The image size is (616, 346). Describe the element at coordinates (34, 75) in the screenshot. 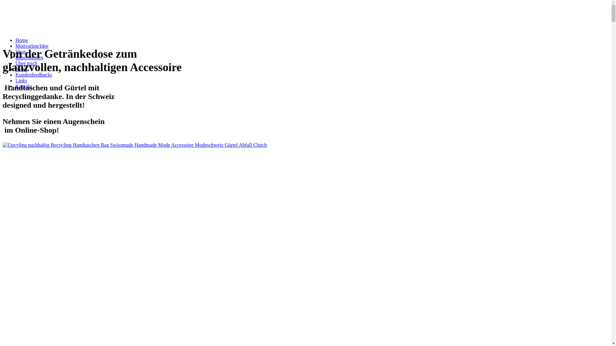

I see `Kundenfeedbacks` at that location.